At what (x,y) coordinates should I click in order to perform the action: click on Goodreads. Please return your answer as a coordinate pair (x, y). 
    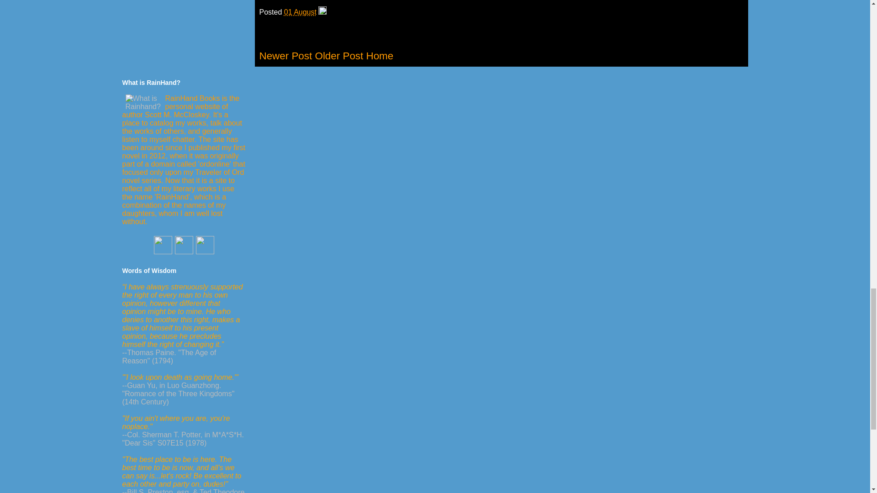
    Looking at the image, I should click on (205, 252).